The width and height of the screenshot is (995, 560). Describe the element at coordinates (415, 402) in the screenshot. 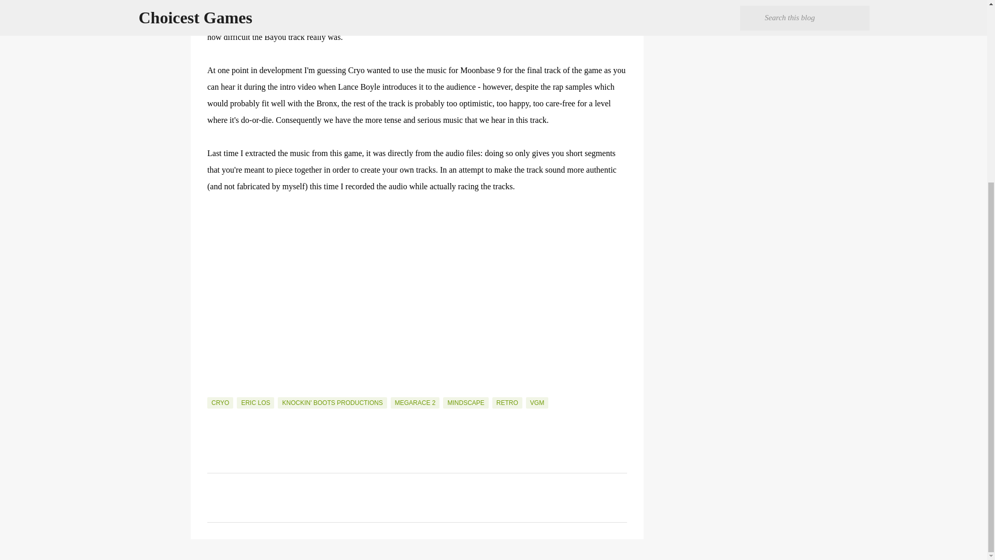

I see `MEGARACE 2` at that location.